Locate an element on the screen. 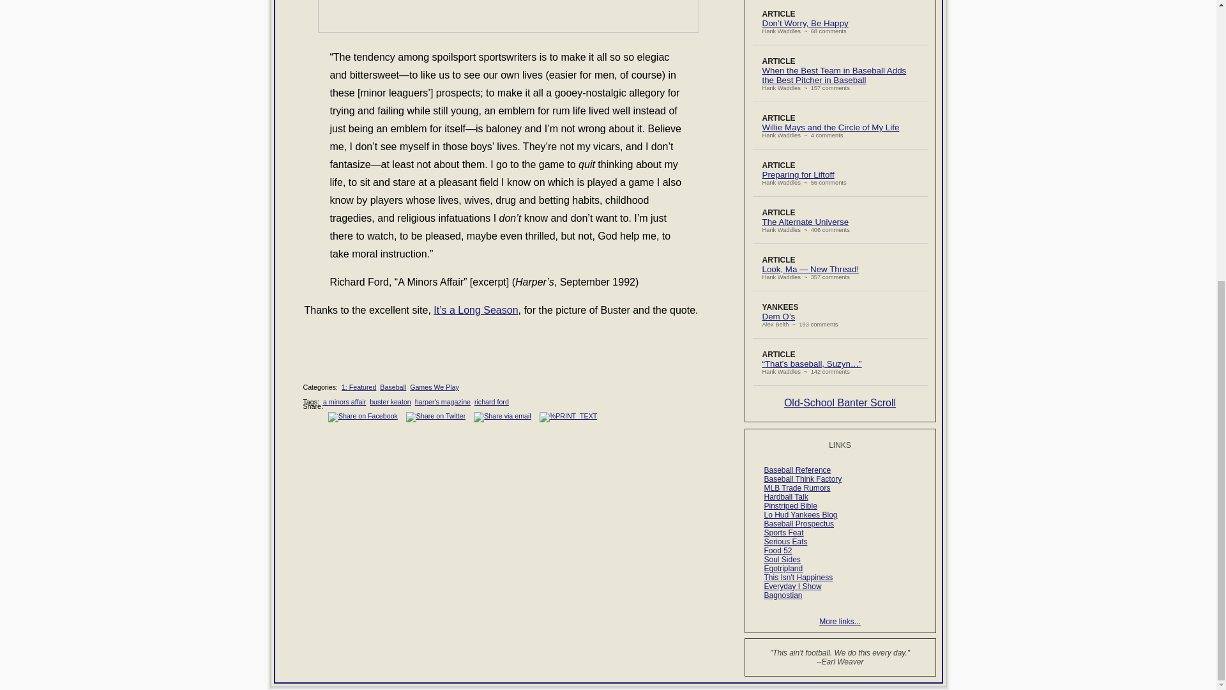 This screenshot has width=1226, height=690. Print This Post is located at coordinates (568, 415).